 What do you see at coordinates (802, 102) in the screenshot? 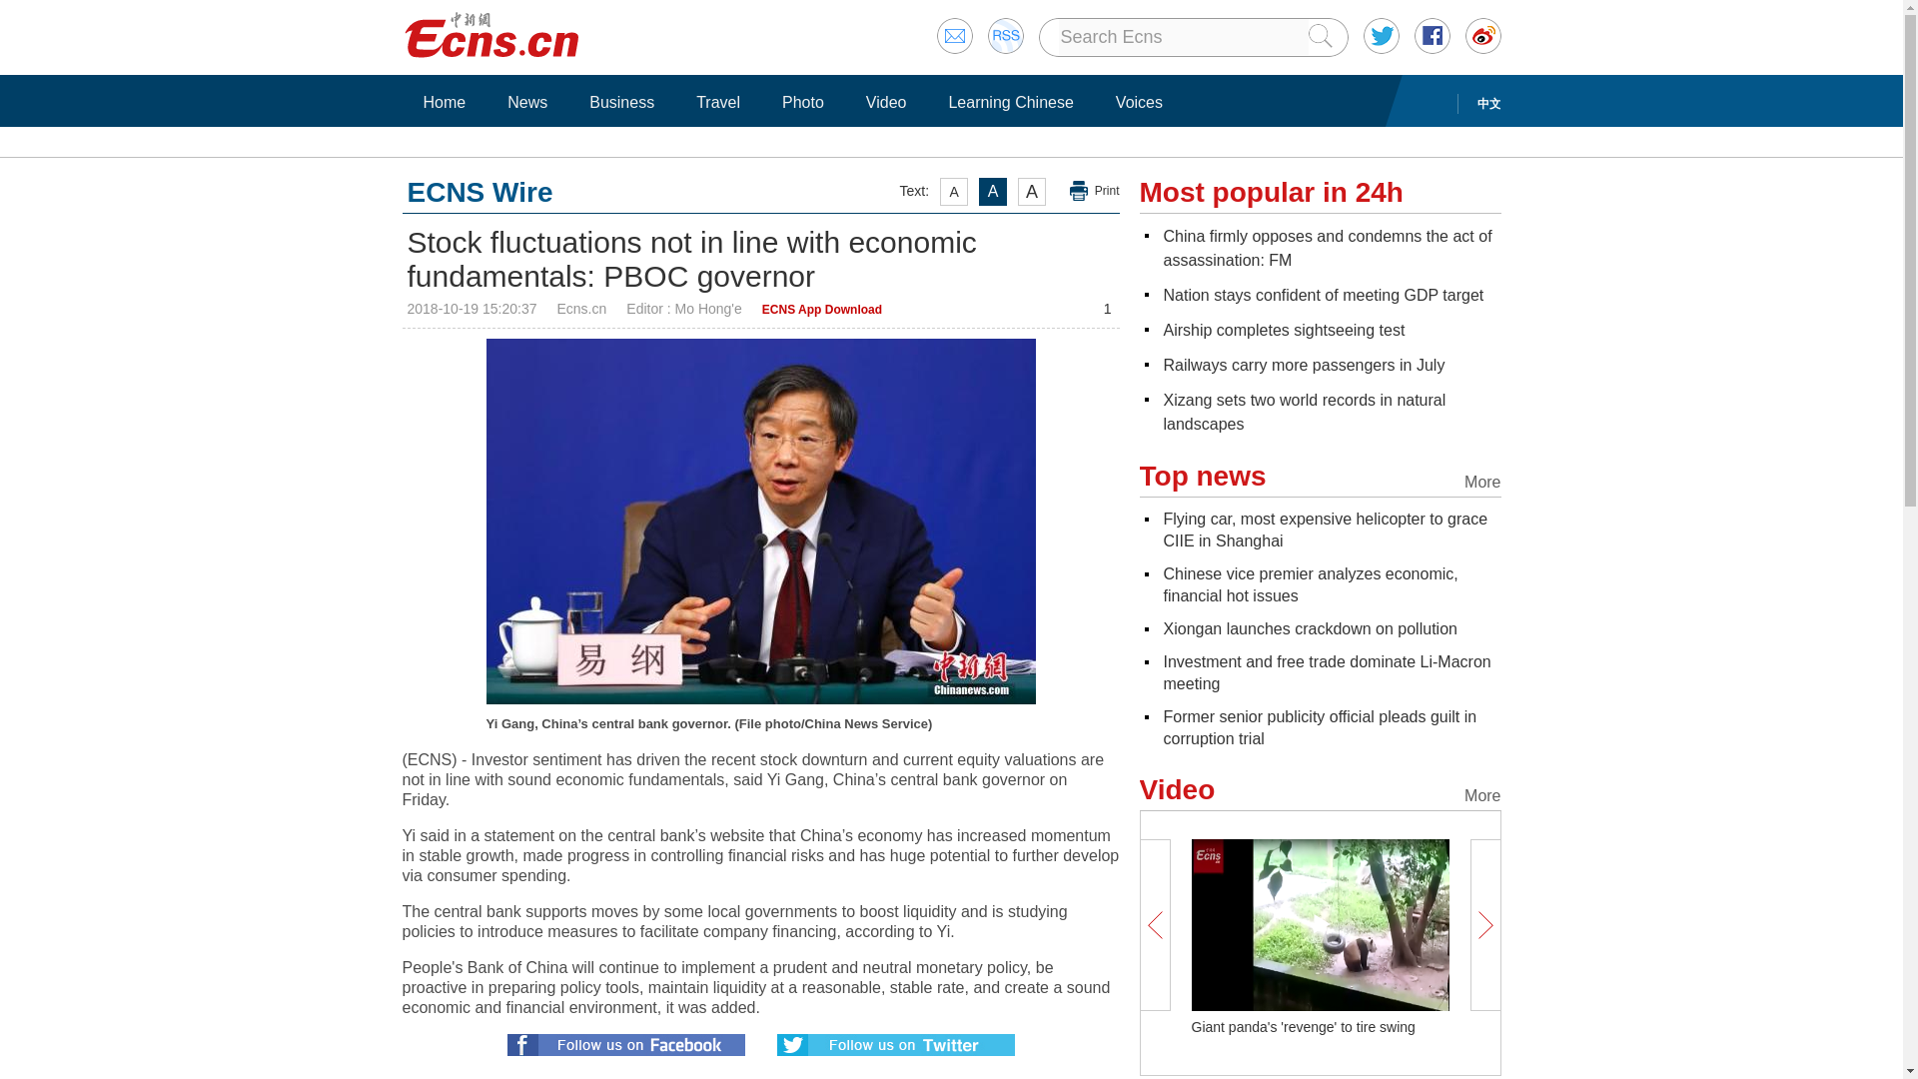
I see `Photo` at bounding box center [802, 102].